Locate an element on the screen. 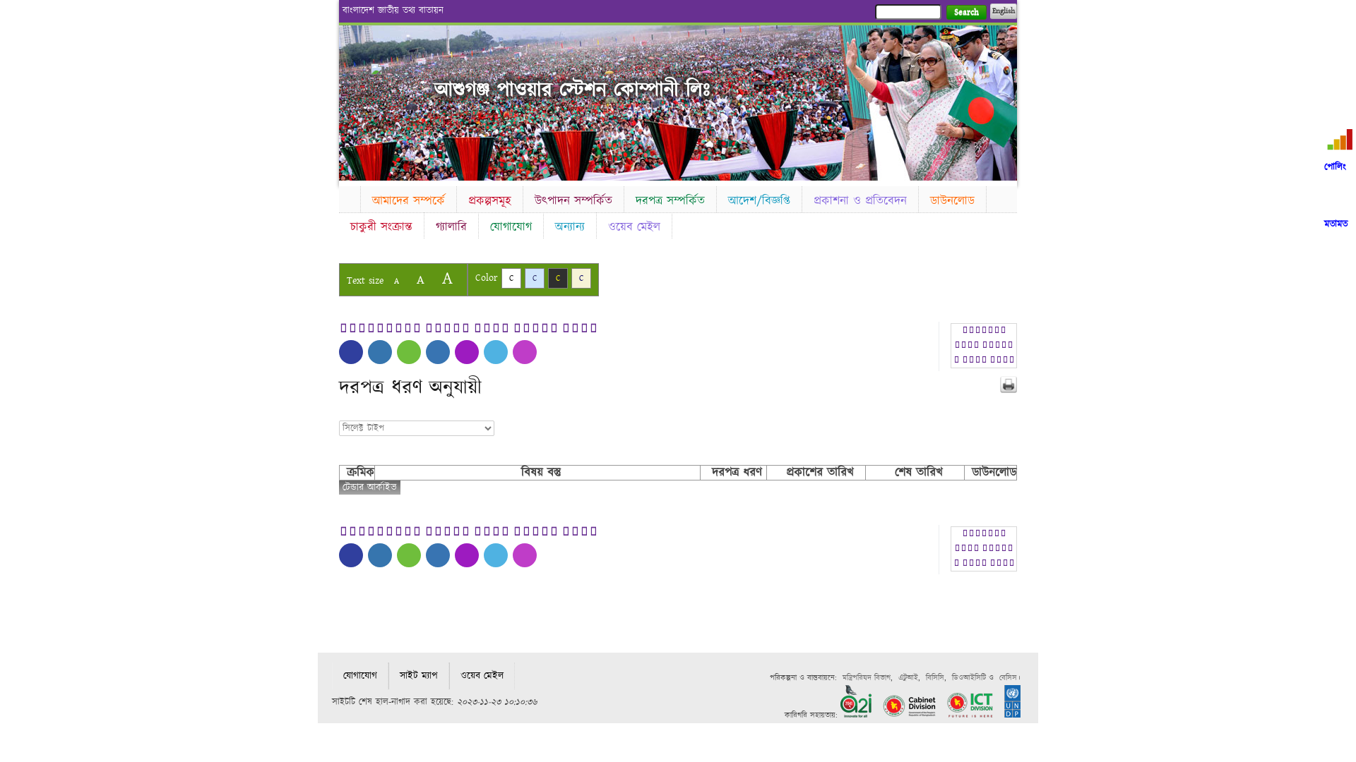 Image resolution: width=1356 pixels, height=762 pixels. C is located at coordinates (558, 278).